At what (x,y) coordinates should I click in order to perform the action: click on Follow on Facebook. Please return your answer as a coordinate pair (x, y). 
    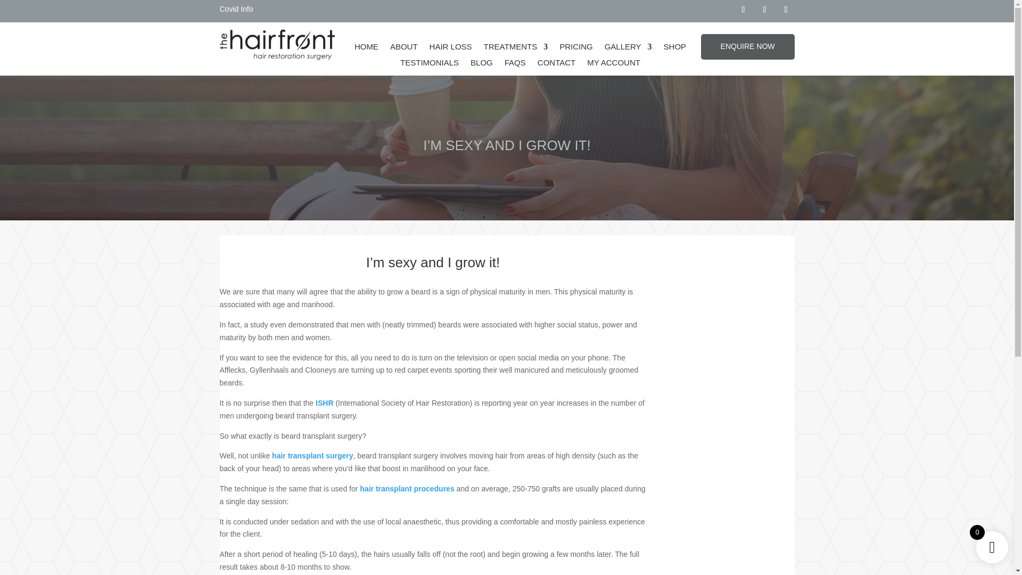
    Looking at the image, I should click on (743, 10).